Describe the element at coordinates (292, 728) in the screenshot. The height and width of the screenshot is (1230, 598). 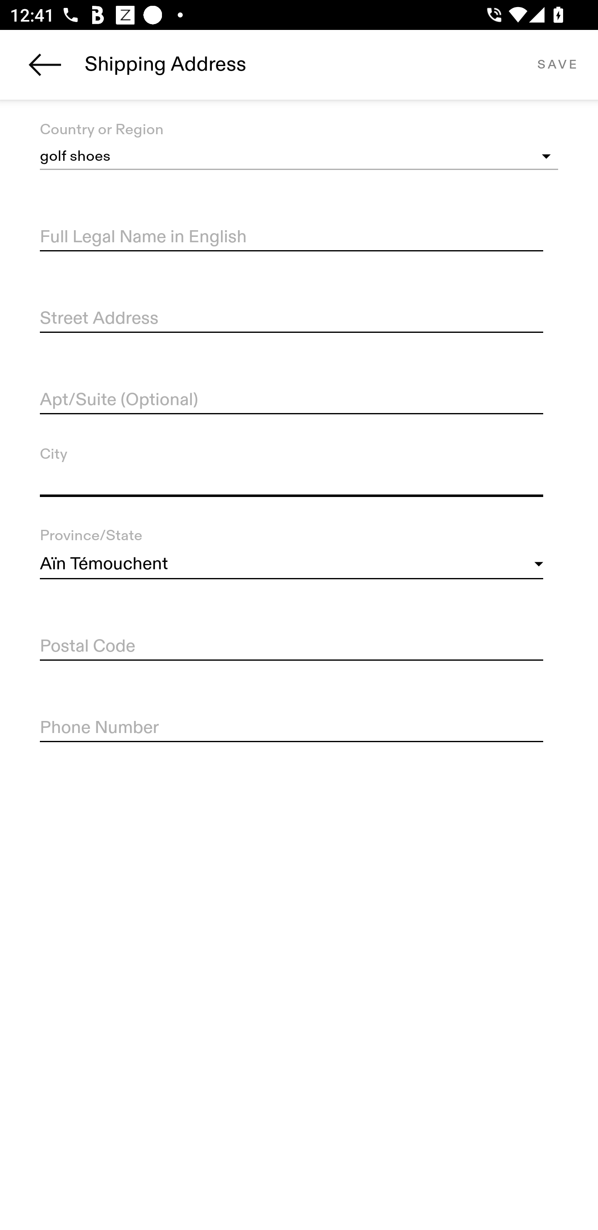
I see `Phone Number` at that location.